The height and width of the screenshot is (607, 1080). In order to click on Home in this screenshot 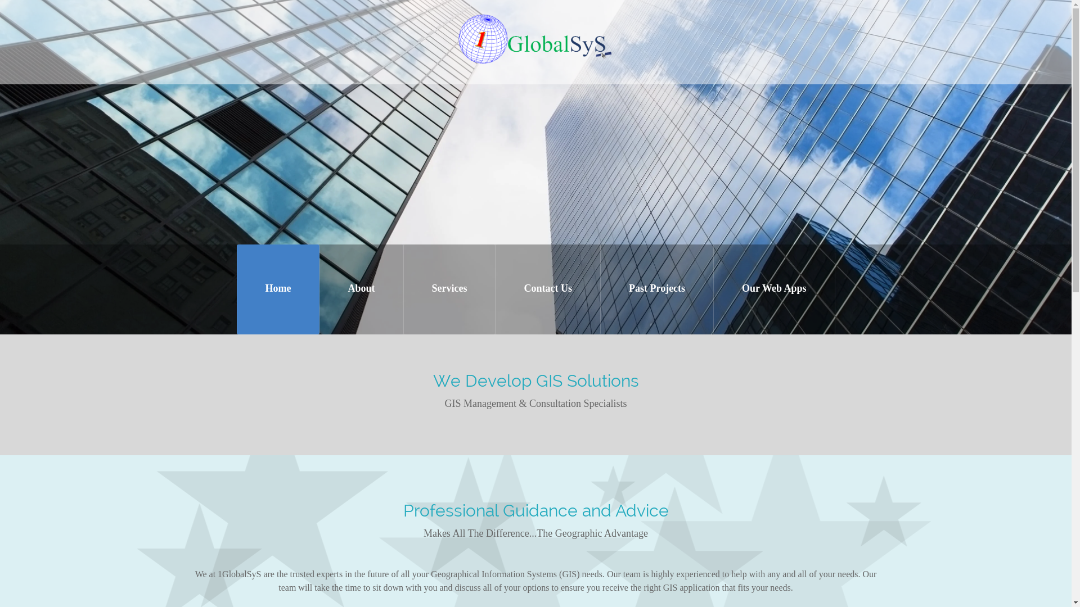, I will do `click(278, 289)`.